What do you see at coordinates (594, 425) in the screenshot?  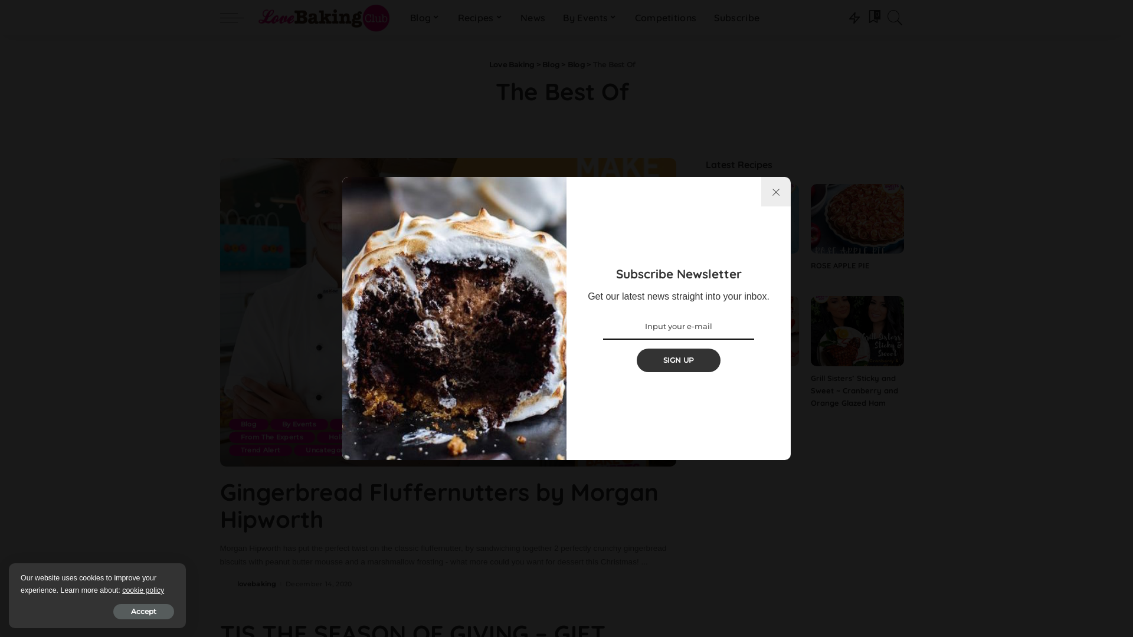 I see `Foodie Favourites` at bounding box center [594, 425].